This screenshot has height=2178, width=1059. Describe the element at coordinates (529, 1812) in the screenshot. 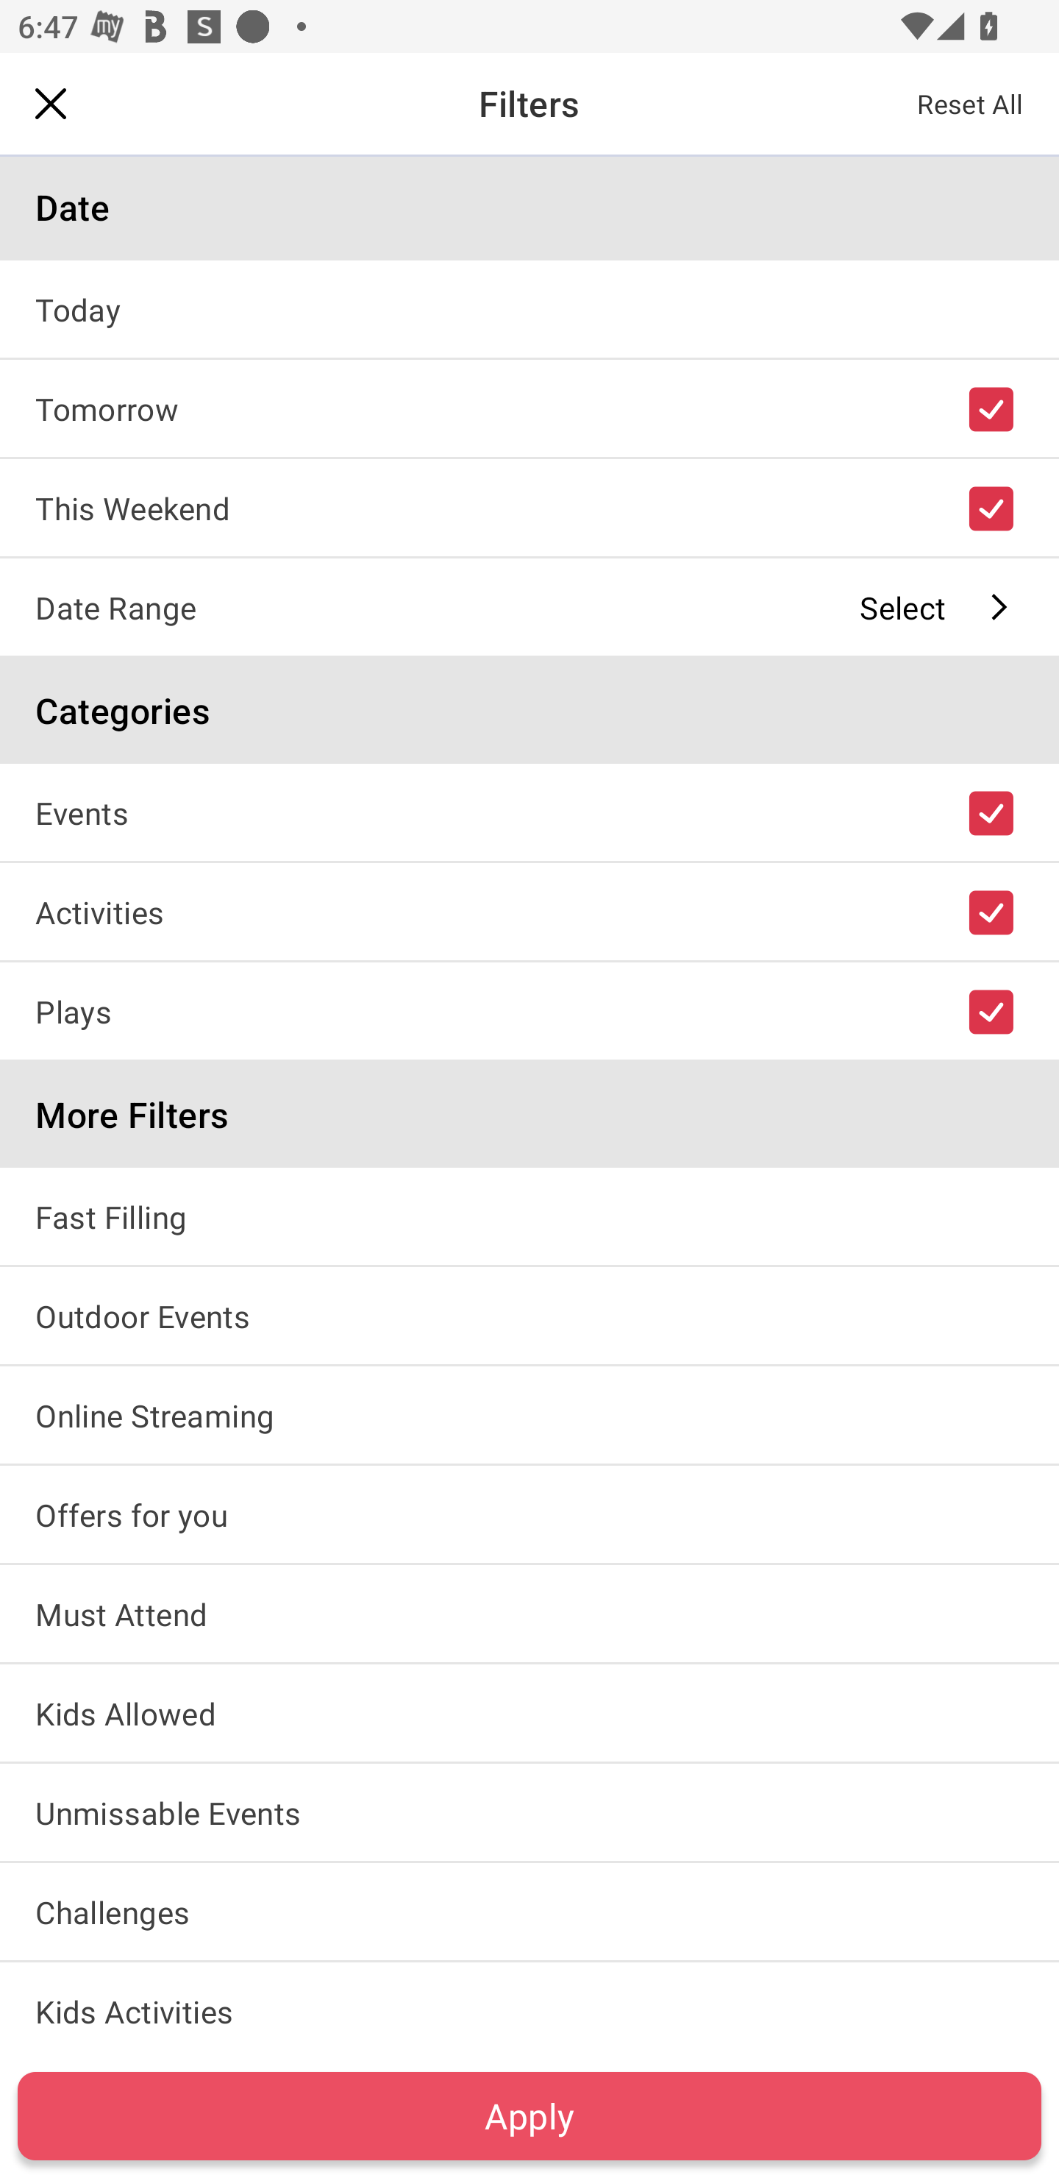

I see `Unmissable Events` at that location.